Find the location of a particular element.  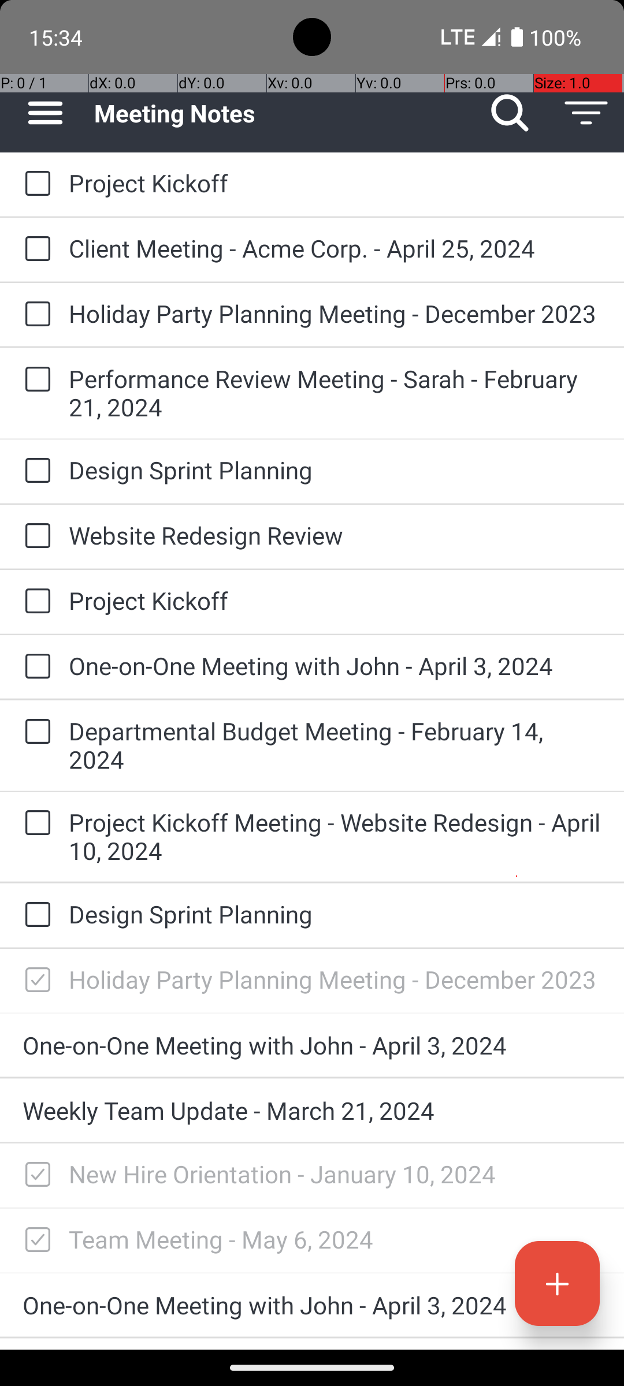

to-do: Design Sprint Planning is located at coordinates (35, 471).